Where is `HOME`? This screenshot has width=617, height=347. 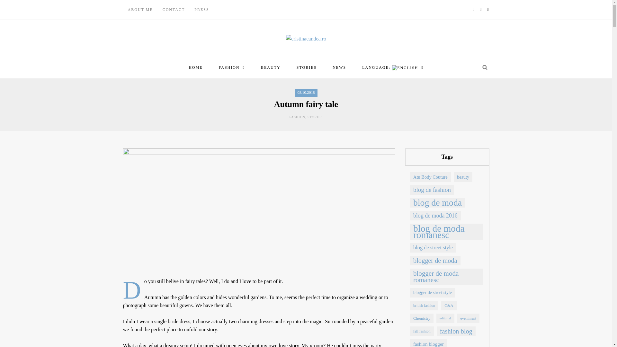
HOME is located at coordinates (195, 67).